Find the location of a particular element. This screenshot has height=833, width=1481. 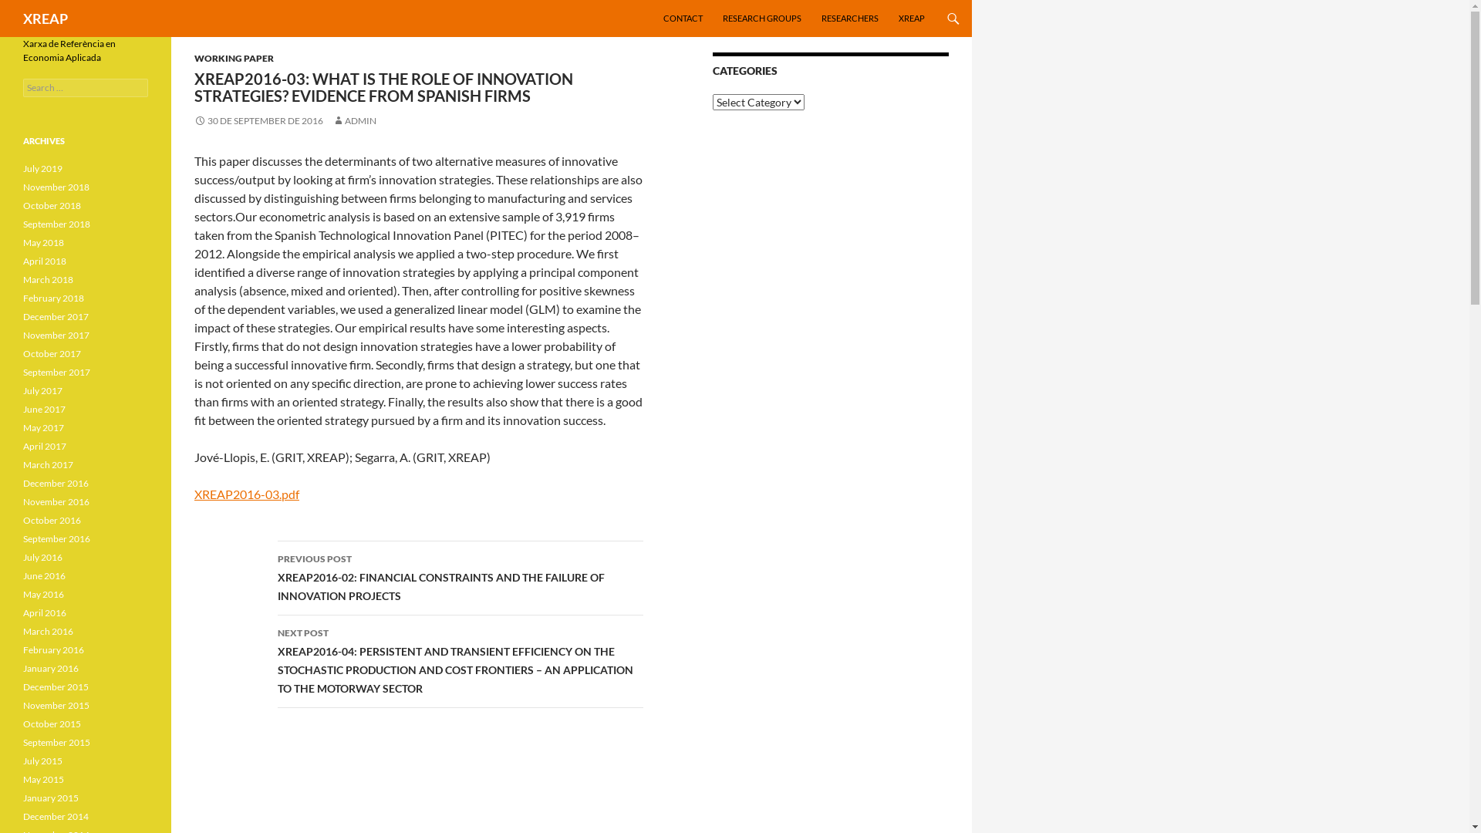

June 2016 is located at coordinates (45, 575).